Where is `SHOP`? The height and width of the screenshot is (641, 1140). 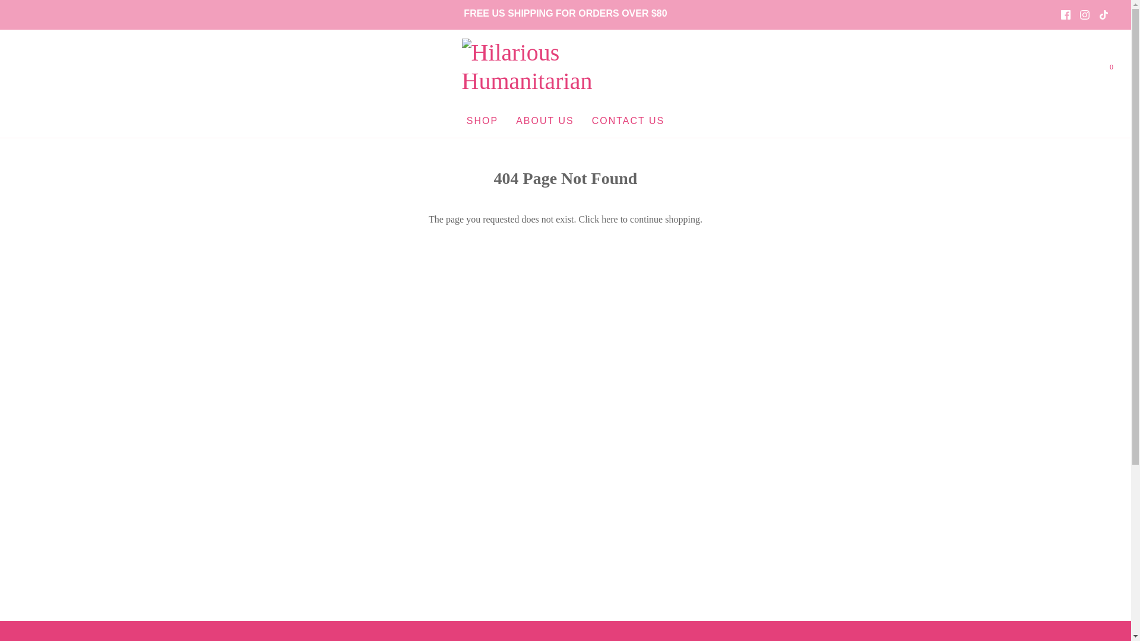 SHOP is located at coordinates (482, 121).